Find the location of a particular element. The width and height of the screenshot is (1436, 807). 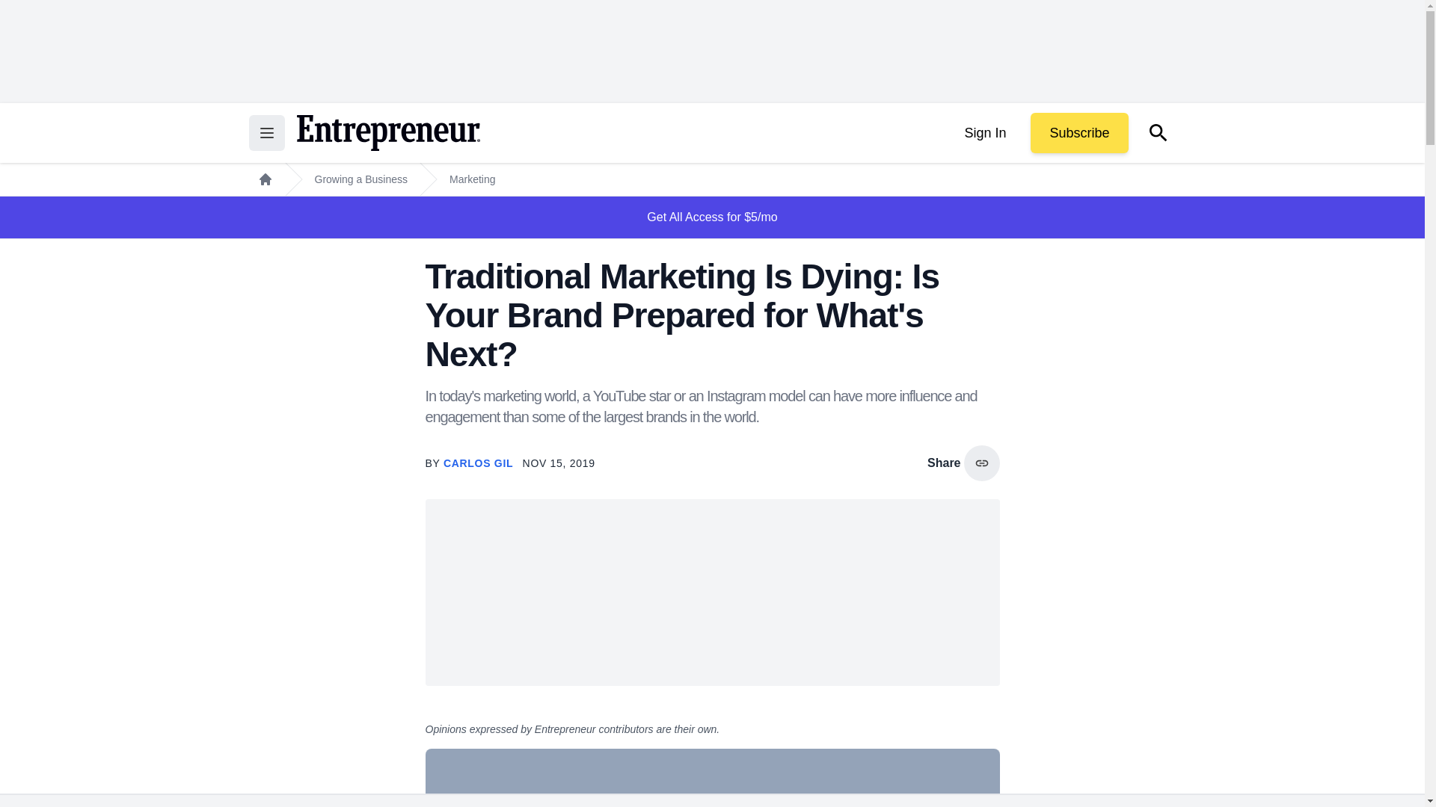

Growing a Business is located at coordinates (360, 179).